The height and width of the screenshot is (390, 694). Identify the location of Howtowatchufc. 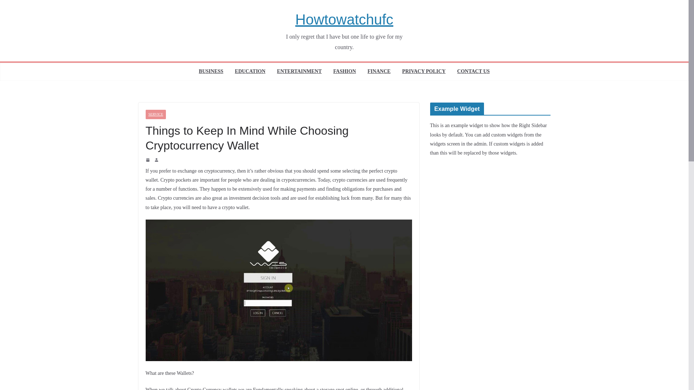
(344, 19).